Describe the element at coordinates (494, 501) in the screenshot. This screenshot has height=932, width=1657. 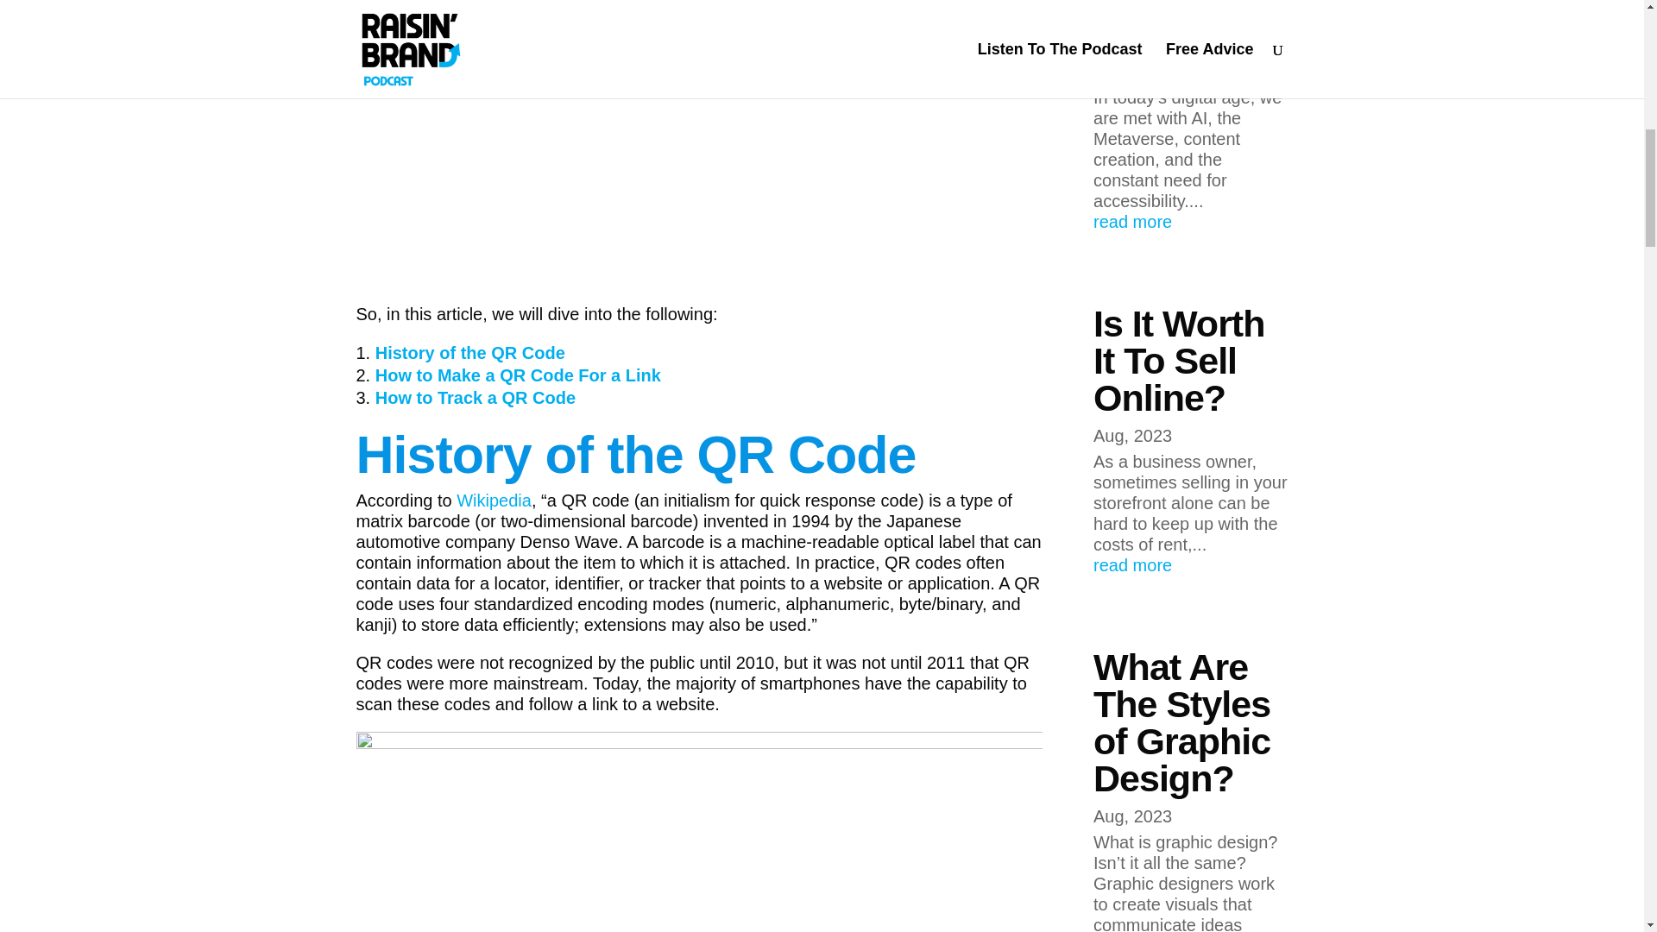
I see `Wikipedia` at that location.